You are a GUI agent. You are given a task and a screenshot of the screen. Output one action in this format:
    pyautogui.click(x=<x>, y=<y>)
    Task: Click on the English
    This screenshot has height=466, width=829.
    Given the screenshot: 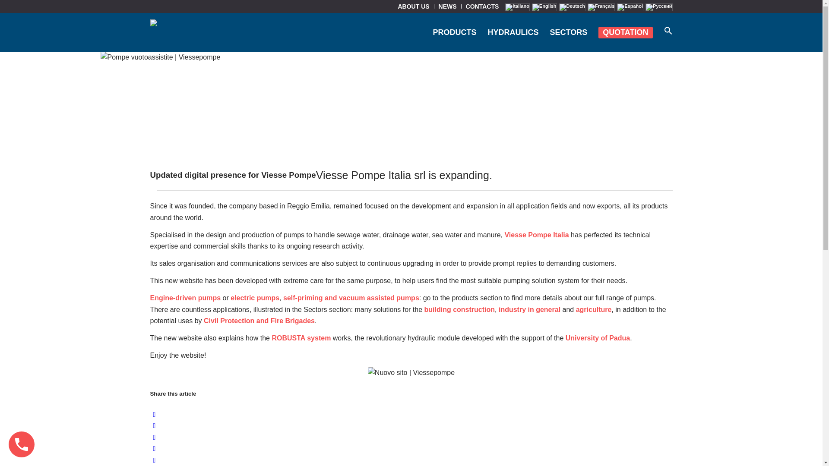 What is the action you would take?
    pyautogui.click(x=544, y=7)
    